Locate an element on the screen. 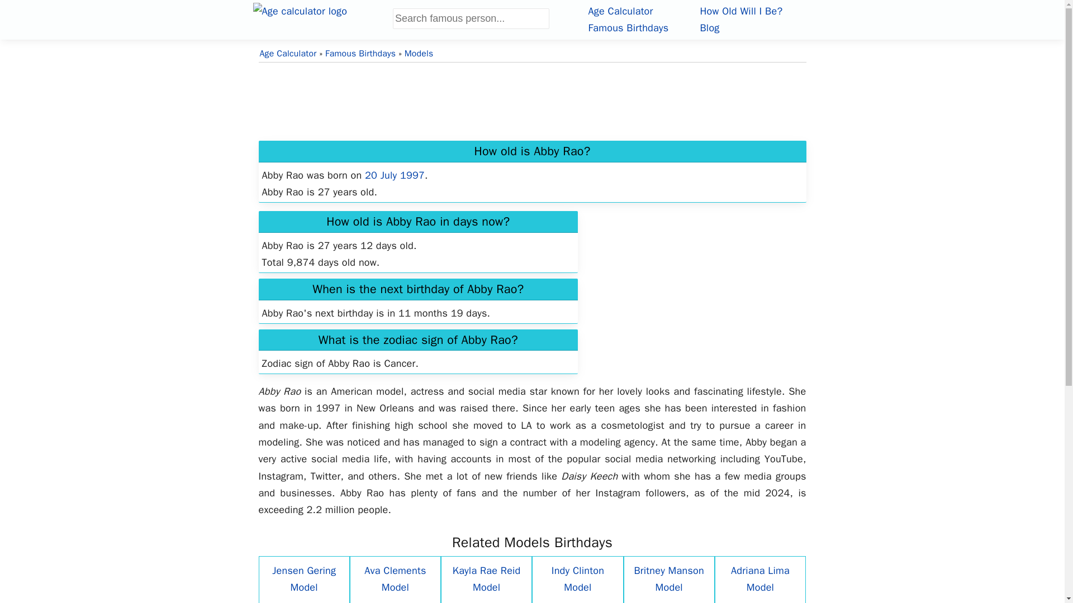 The image size is (1073, 603). Blog is located at coordinates (709, 27).